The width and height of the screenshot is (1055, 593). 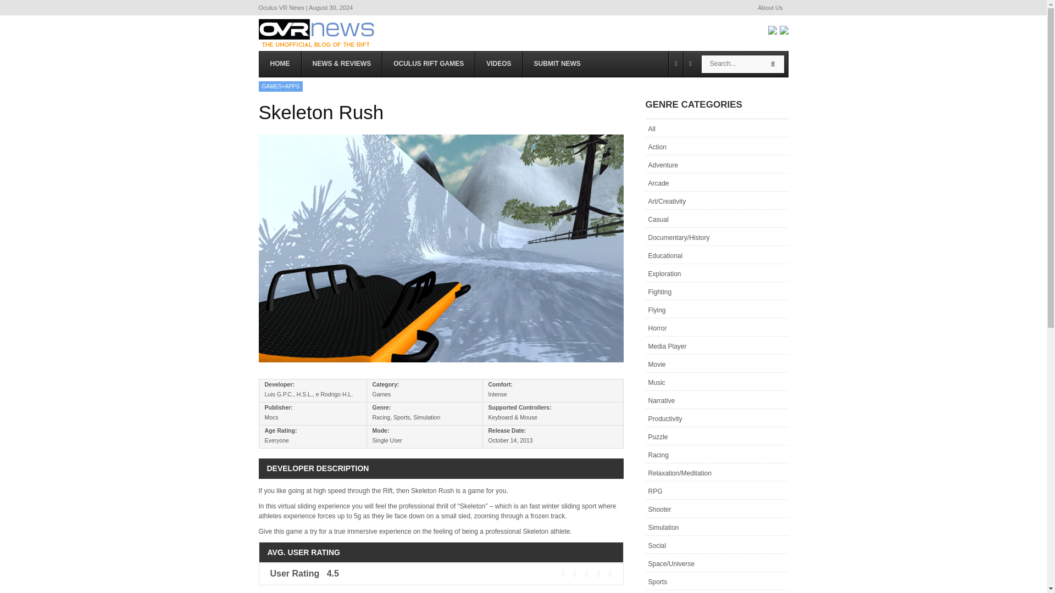 I want to click on HOME, so click(x=280, y=64).